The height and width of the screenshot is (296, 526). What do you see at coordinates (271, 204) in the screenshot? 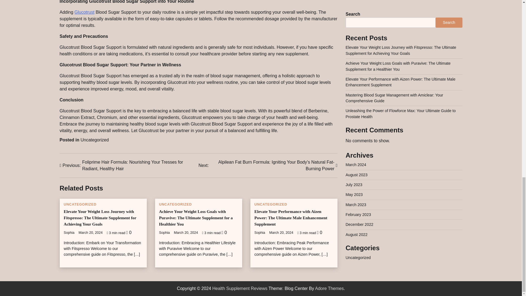
I see `UNCATEGORIZED` at bounding box center [271, 204].